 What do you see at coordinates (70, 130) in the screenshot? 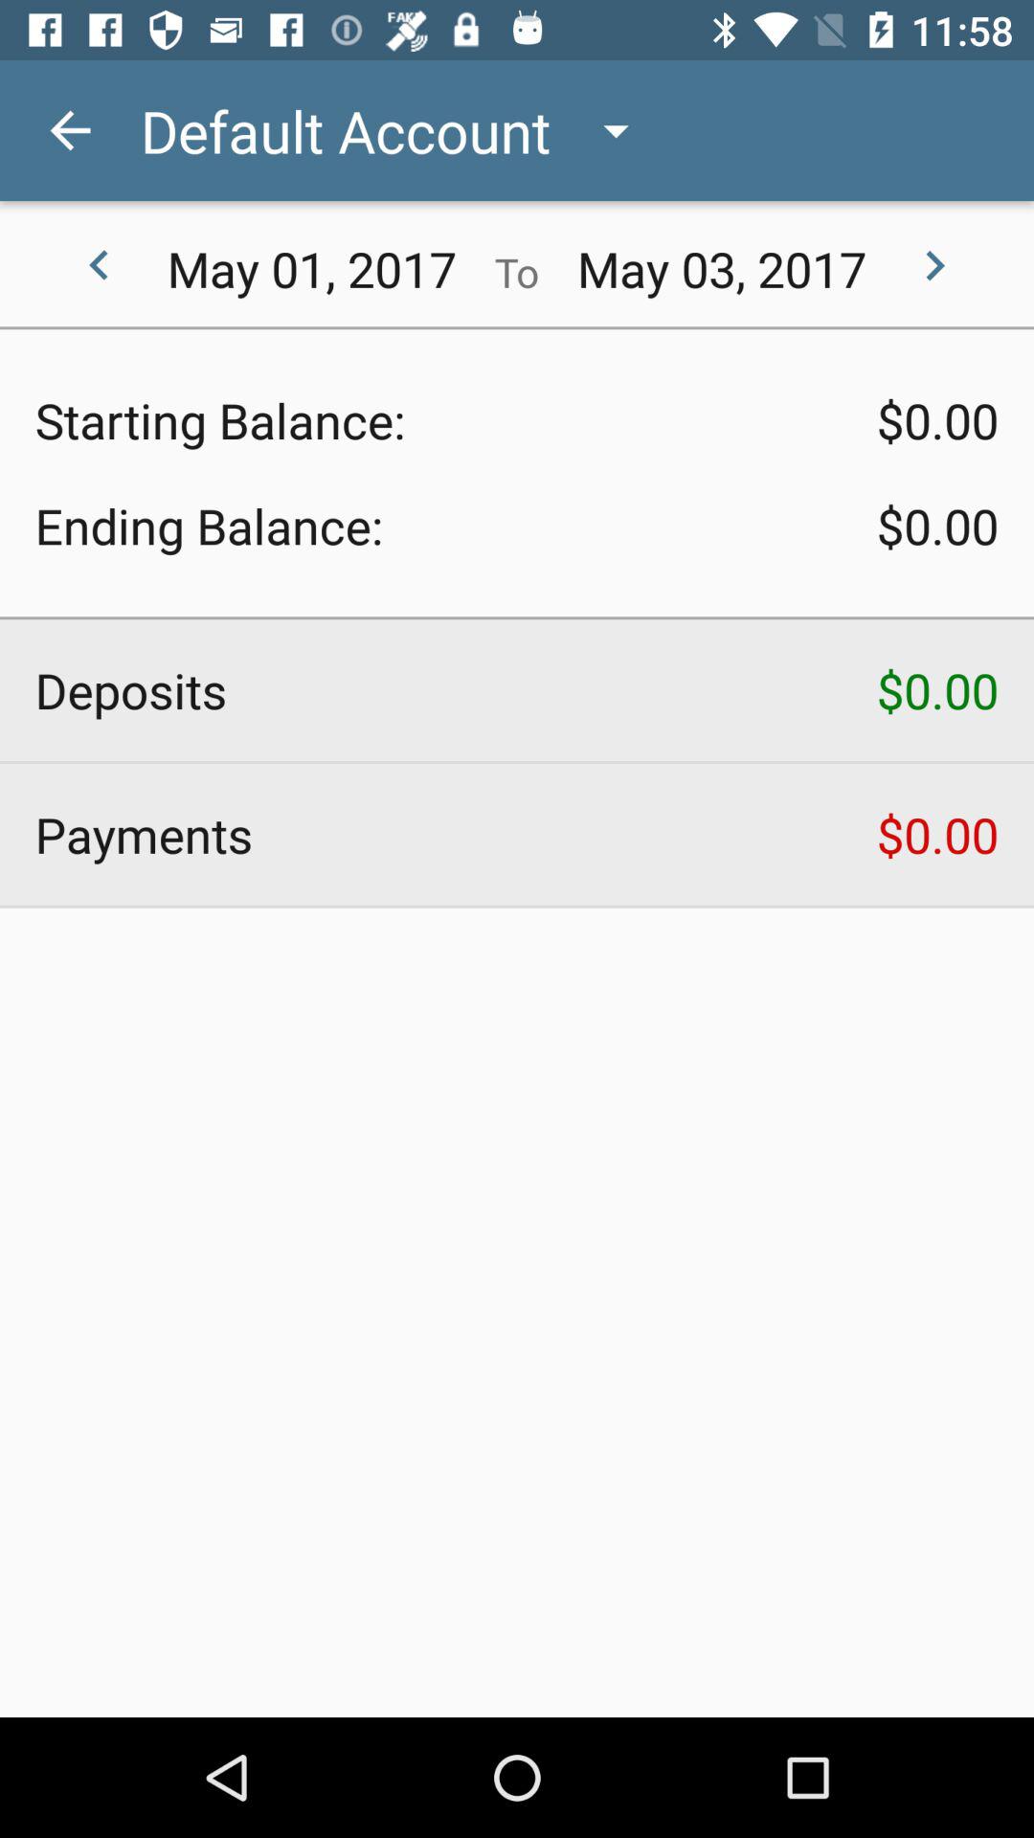
I see `select item to the left of default account` at bounding box center [70, 130].